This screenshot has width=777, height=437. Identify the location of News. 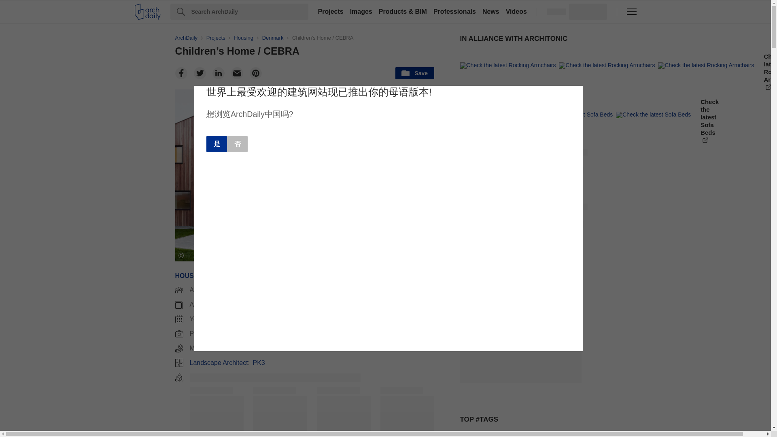
(491, 11).